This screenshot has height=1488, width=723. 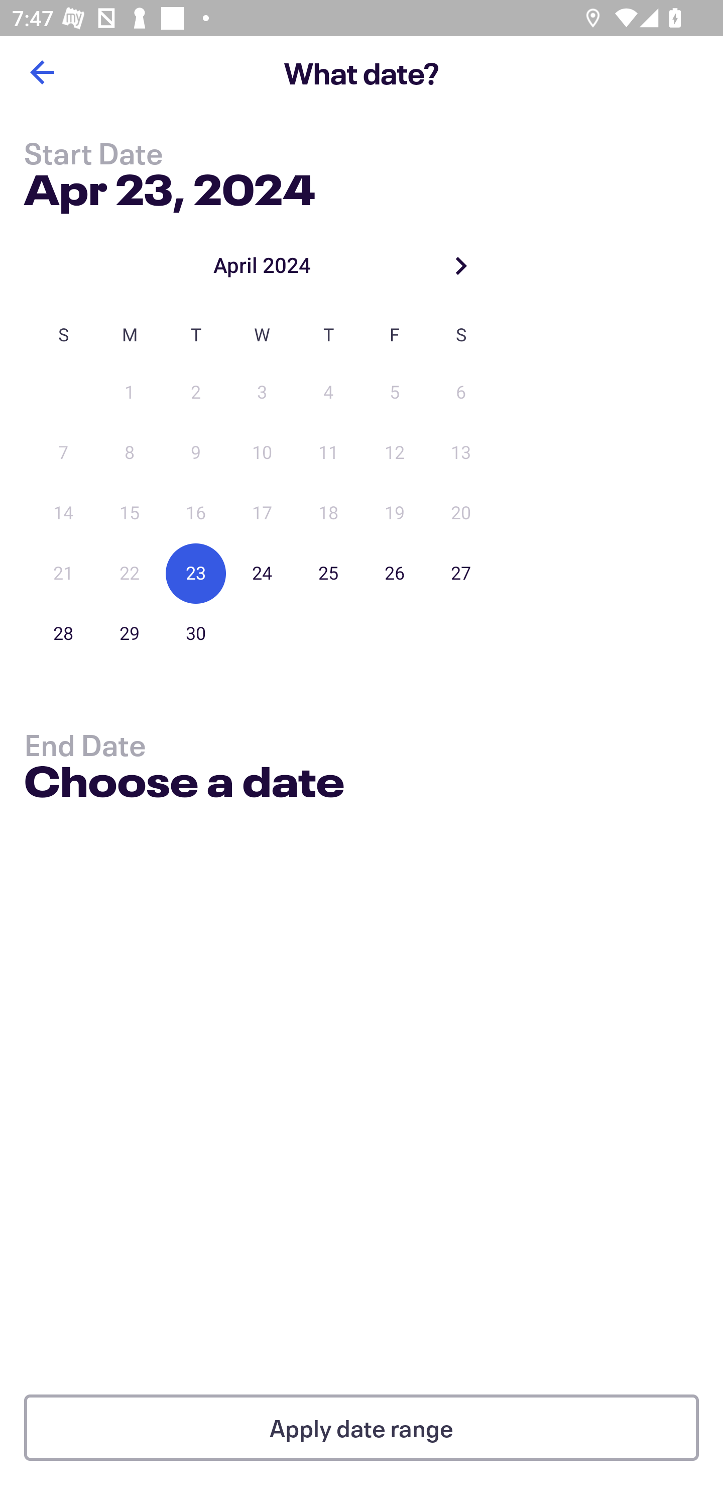 I want to click on Apply date range, so click(x=361, y=1428).